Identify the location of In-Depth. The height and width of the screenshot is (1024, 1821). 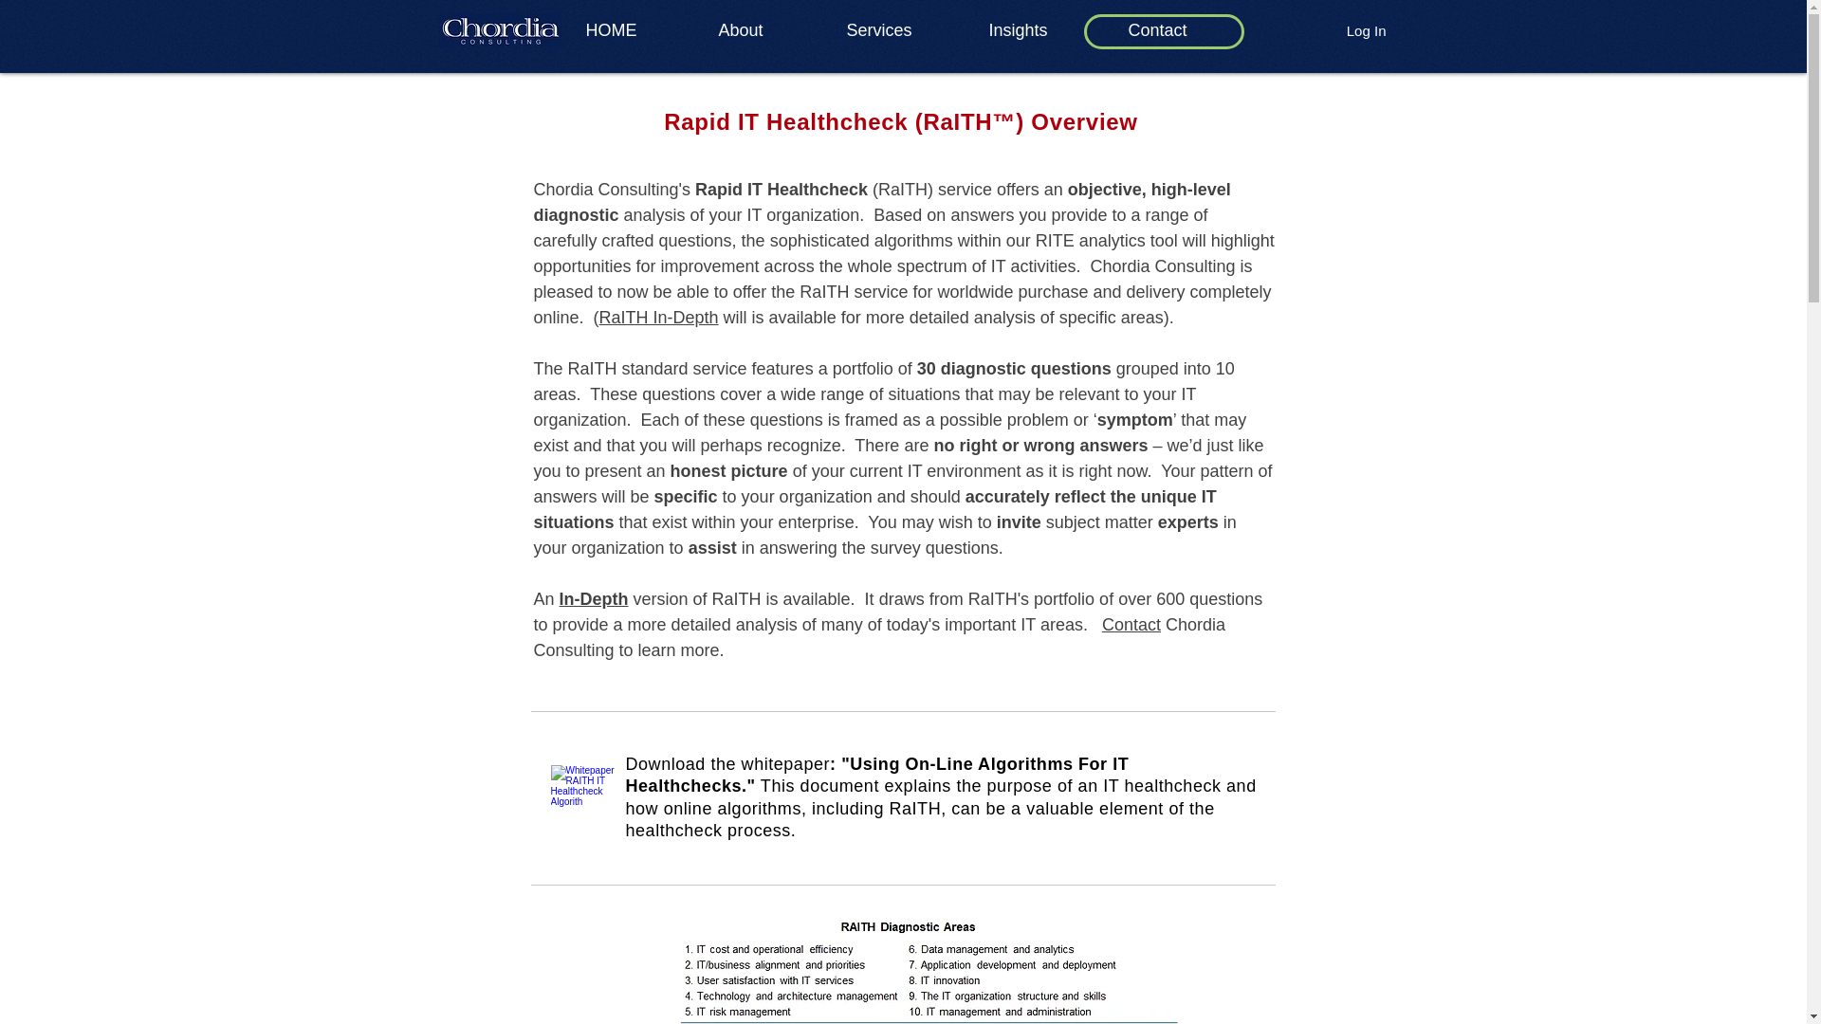
(594, 599).